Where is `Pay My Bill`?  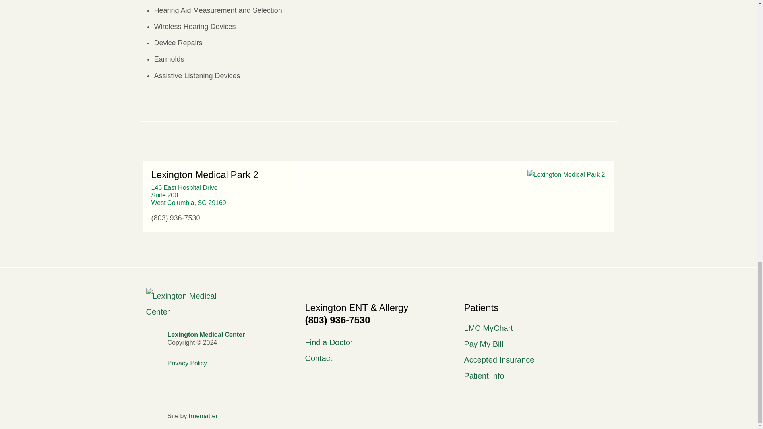 Pay My Bill is located at coordinates (537, 328).